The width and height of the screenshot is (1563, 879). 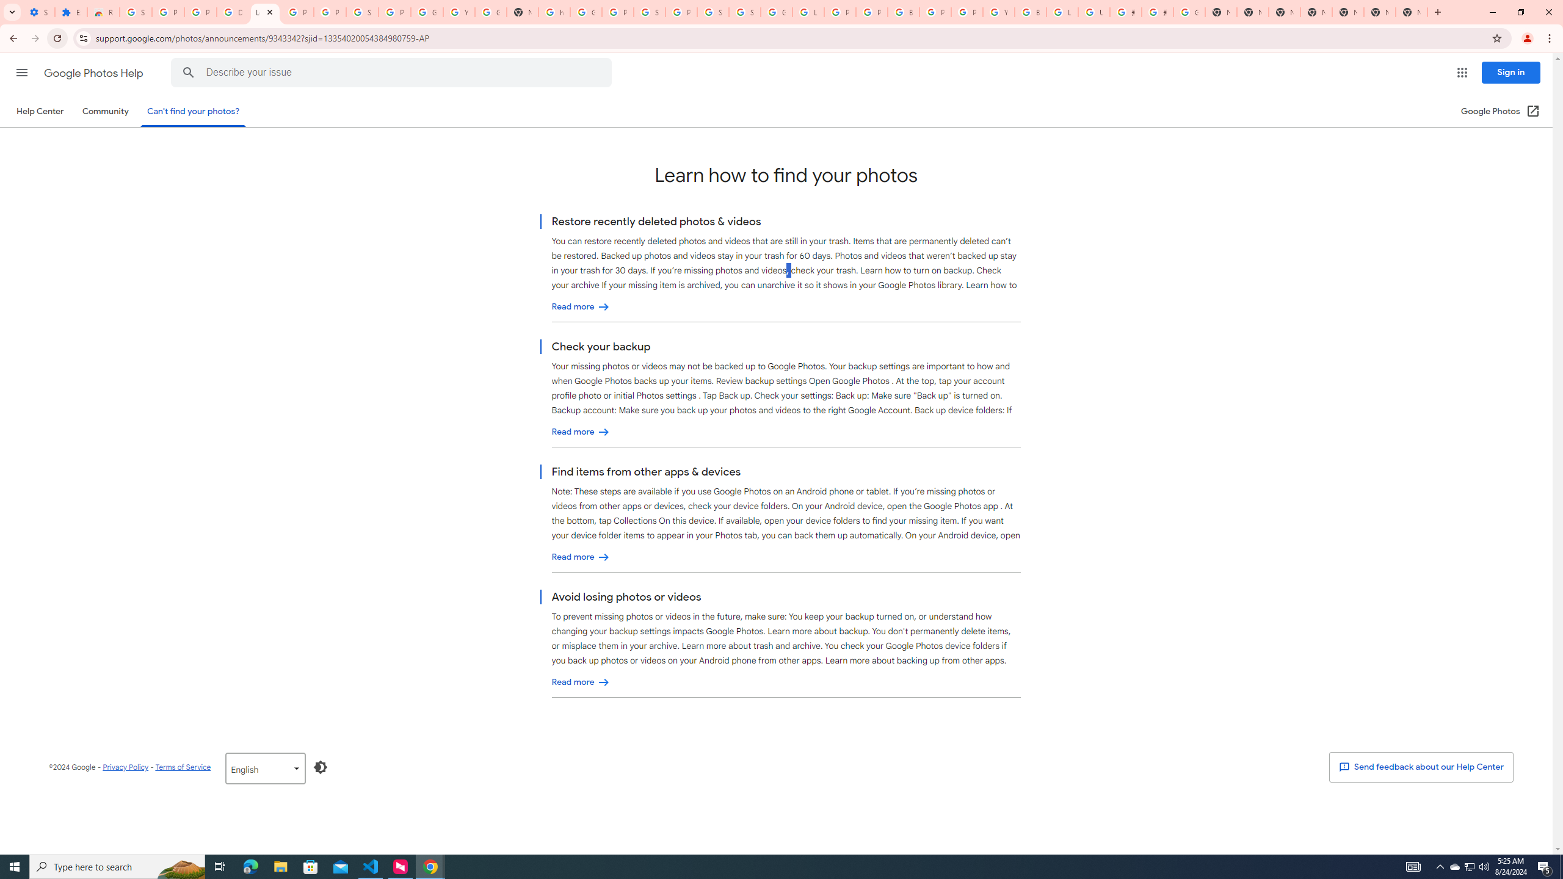 I want to click on Help Center, so click(x=40, y=111).